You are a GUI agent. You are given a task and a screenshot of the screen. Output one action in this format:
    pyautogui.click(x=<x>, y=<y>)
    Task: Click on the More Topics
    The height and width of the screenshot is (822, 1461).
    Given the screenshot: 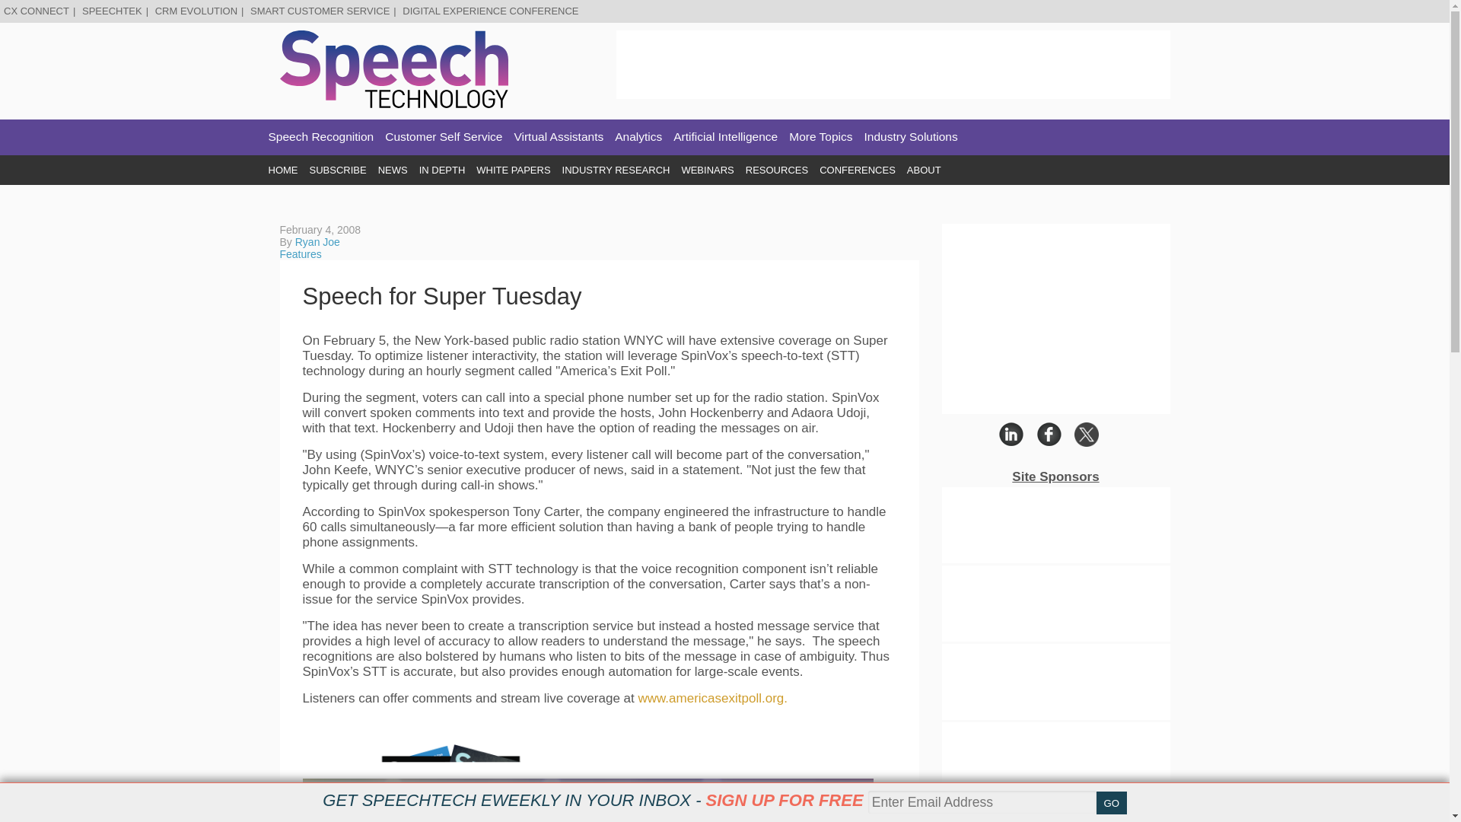 What is the action you would take?
    pyautogui.click(x=820, y=137)
    